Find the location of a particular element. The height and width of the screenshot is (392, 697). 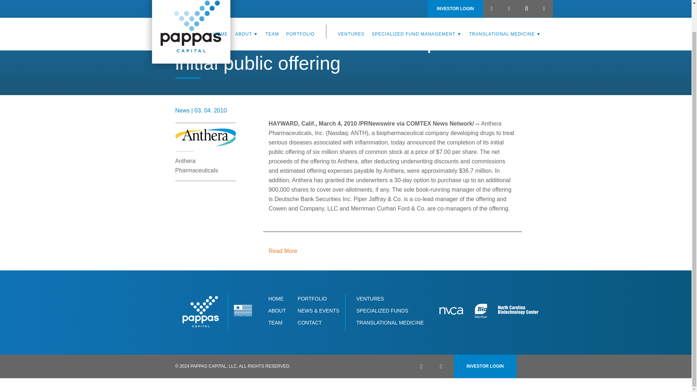

TEAM is located at coordinates (275, 323).